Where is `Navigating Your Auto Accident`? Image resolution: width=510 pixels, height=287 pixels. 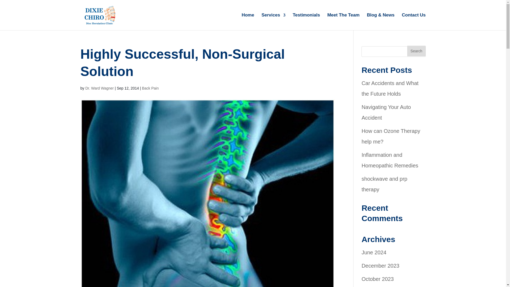 Navigating Your Auto Accident is located at coordinates (386, 112).